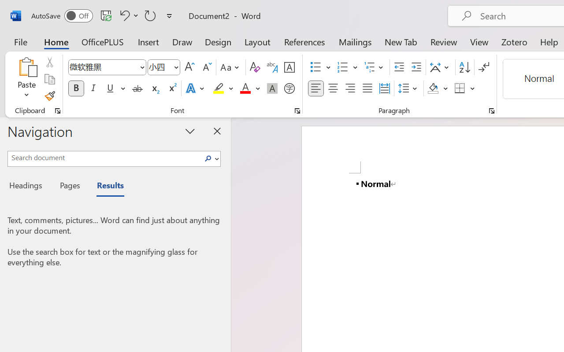  Describe the element at coordinates (320, 67) in the screenshot. I see `Bullets` at that location.